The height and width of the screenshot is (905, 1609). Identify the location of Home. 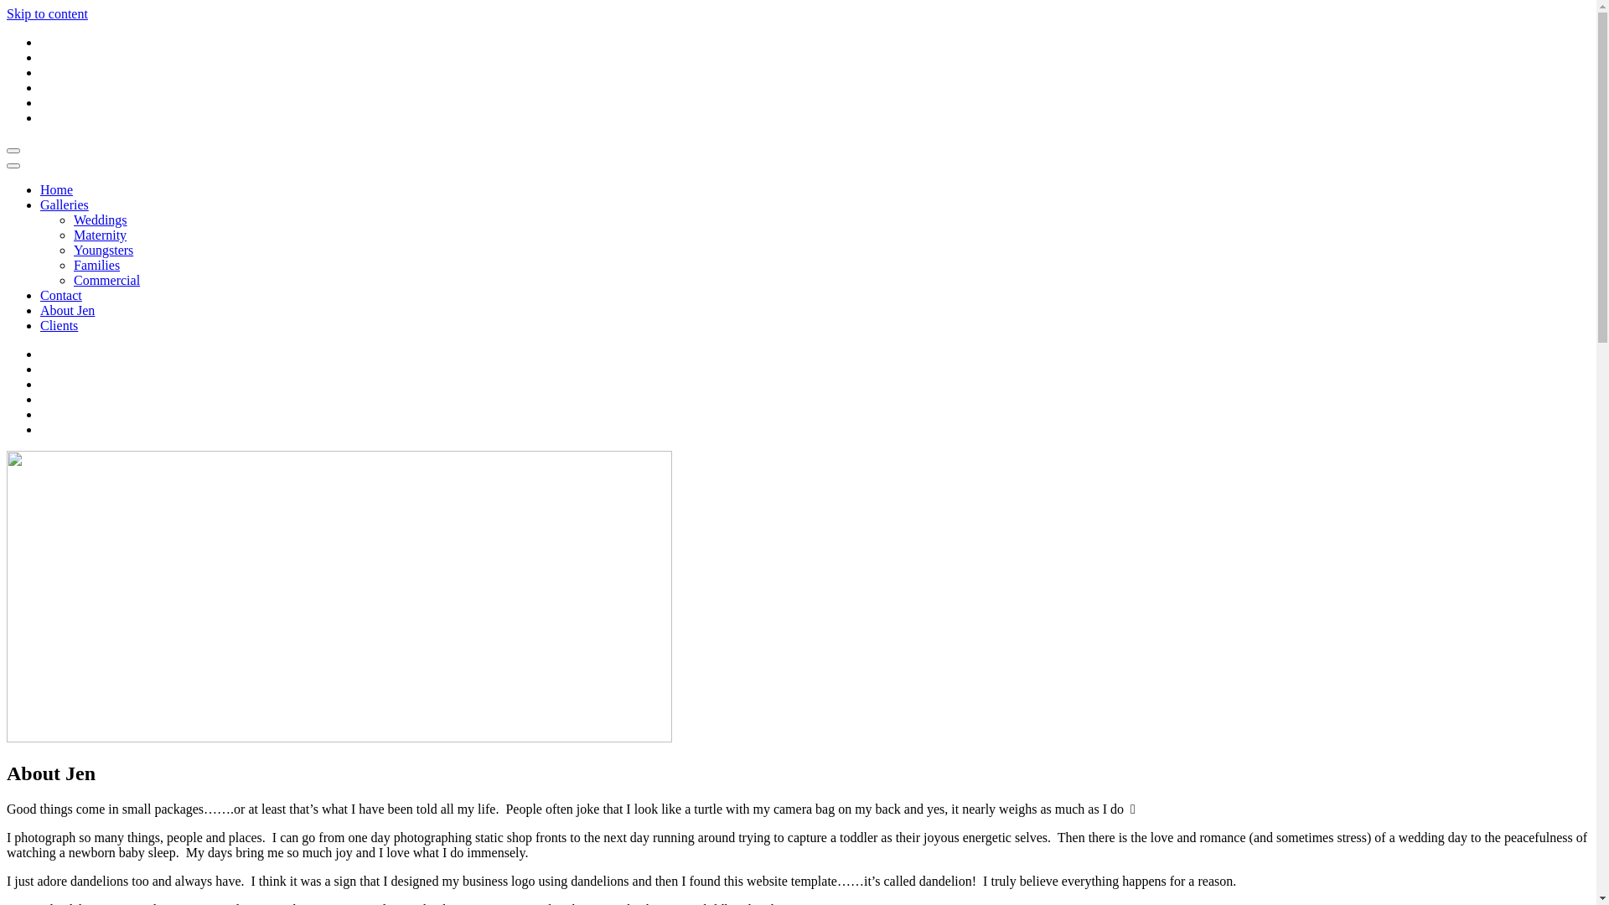
(57, 189).